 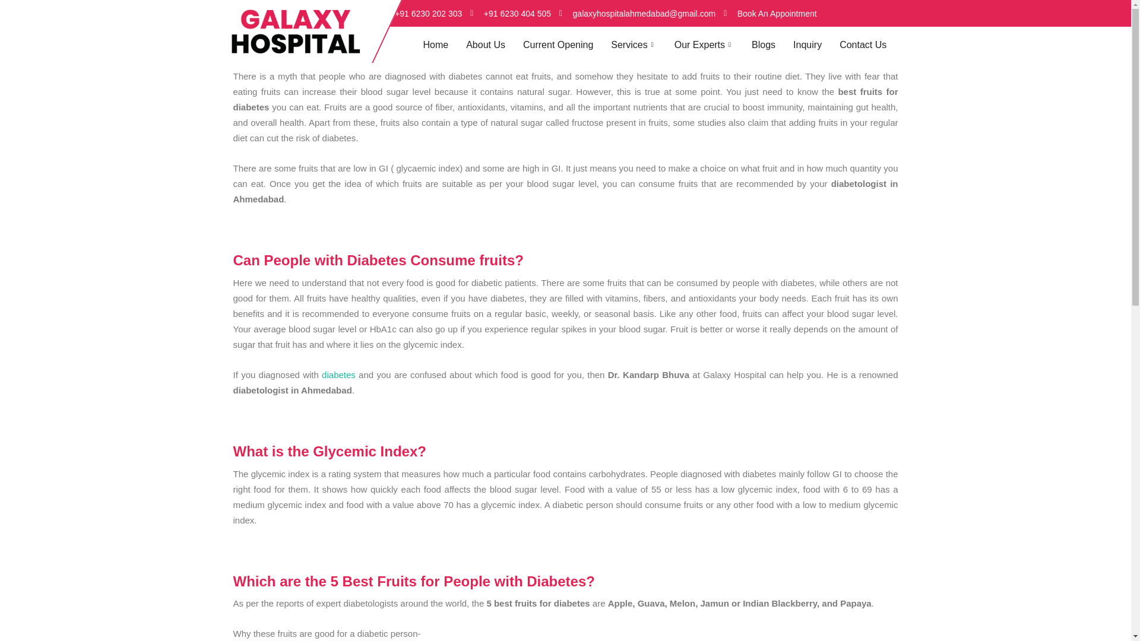 What do you see at coordinates (769, 13) in the screenshot?
I see `Book An Appointment` at bounding box center [769, 13].